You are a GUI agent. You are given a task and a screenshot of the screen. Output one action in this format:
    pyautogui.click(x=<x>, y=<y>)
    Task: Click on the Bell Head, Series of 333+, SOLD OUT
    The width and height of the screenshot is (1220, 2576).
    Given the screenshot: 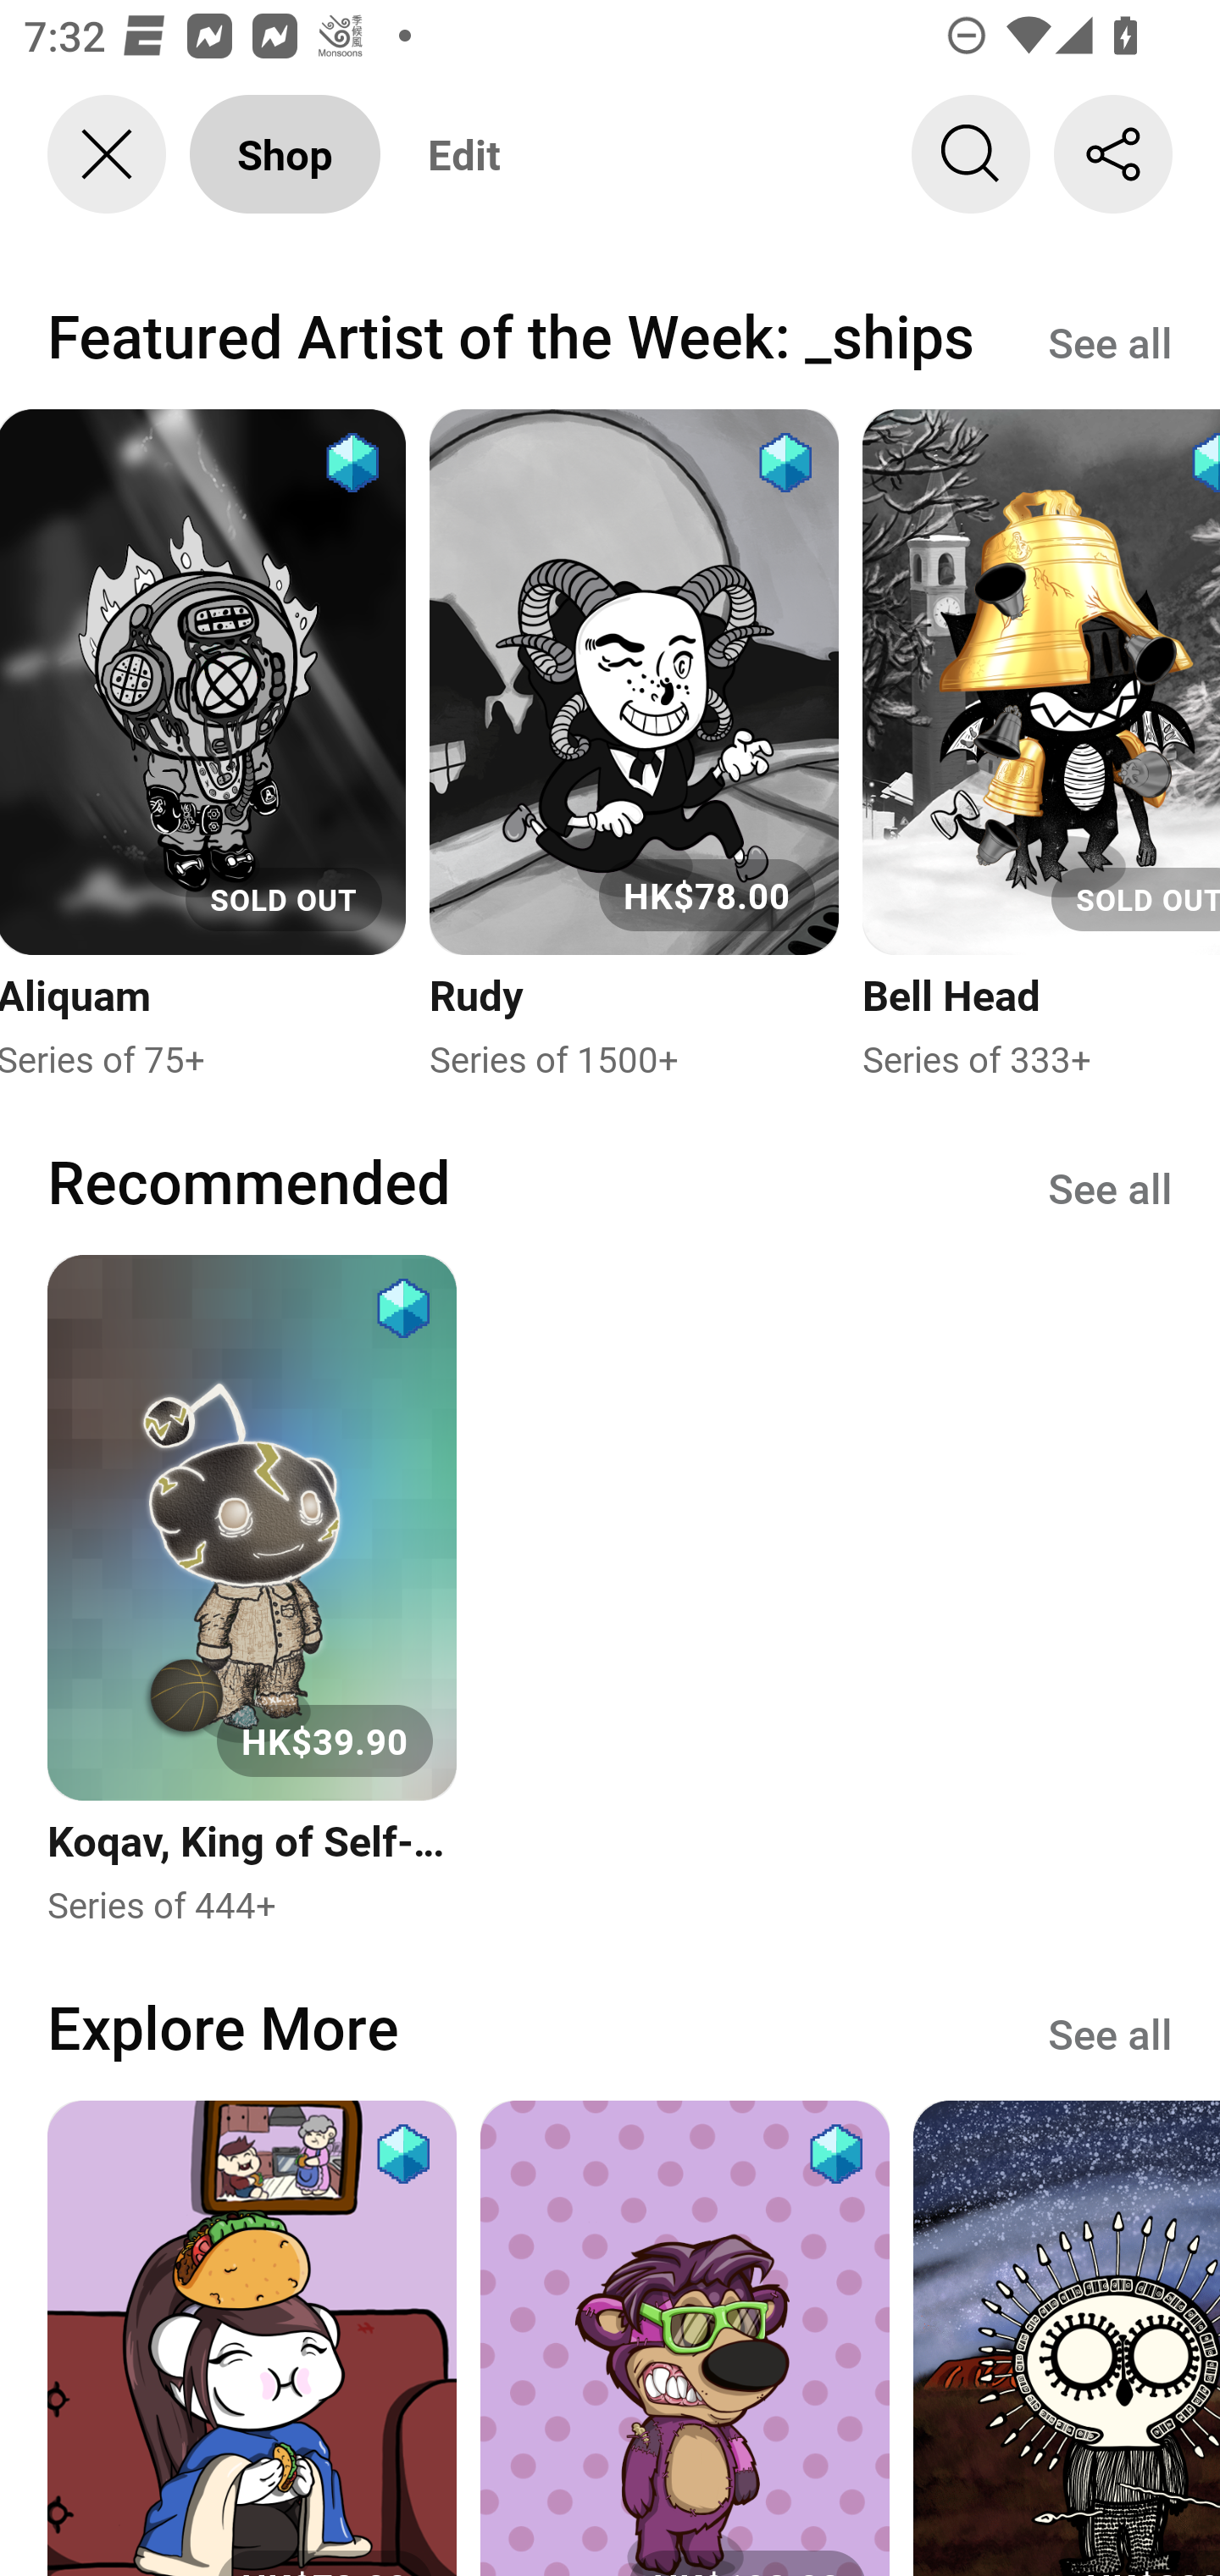 What is the action you would take?
    pyautogui.click(x=1041, y=746)
    